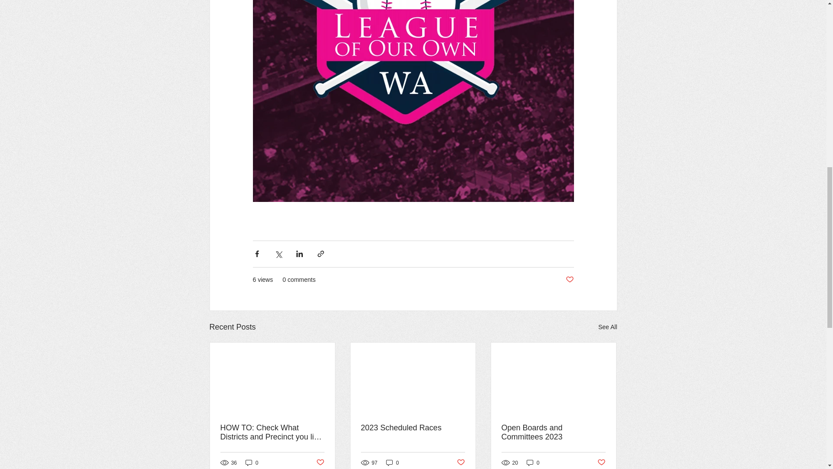 The width and height of the screenshot is (833, 469). Describe the element at coordinates (601, 462) in the screenshot. I see `Post not marked as liked` at that location.